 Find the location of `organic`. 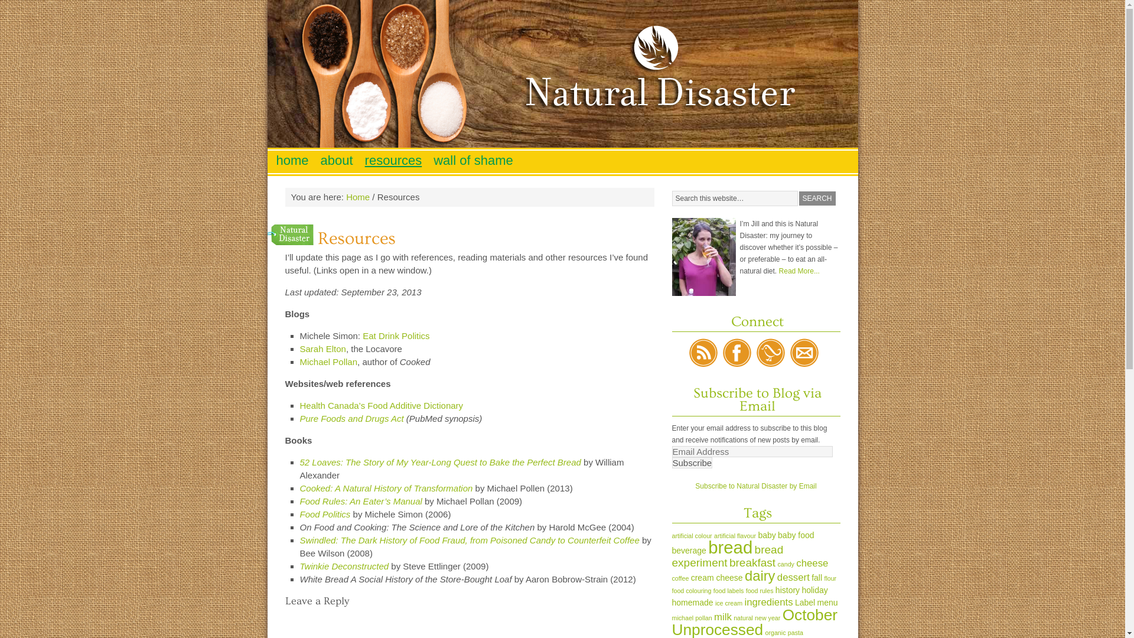

organic is located at coordinates (776, 633).